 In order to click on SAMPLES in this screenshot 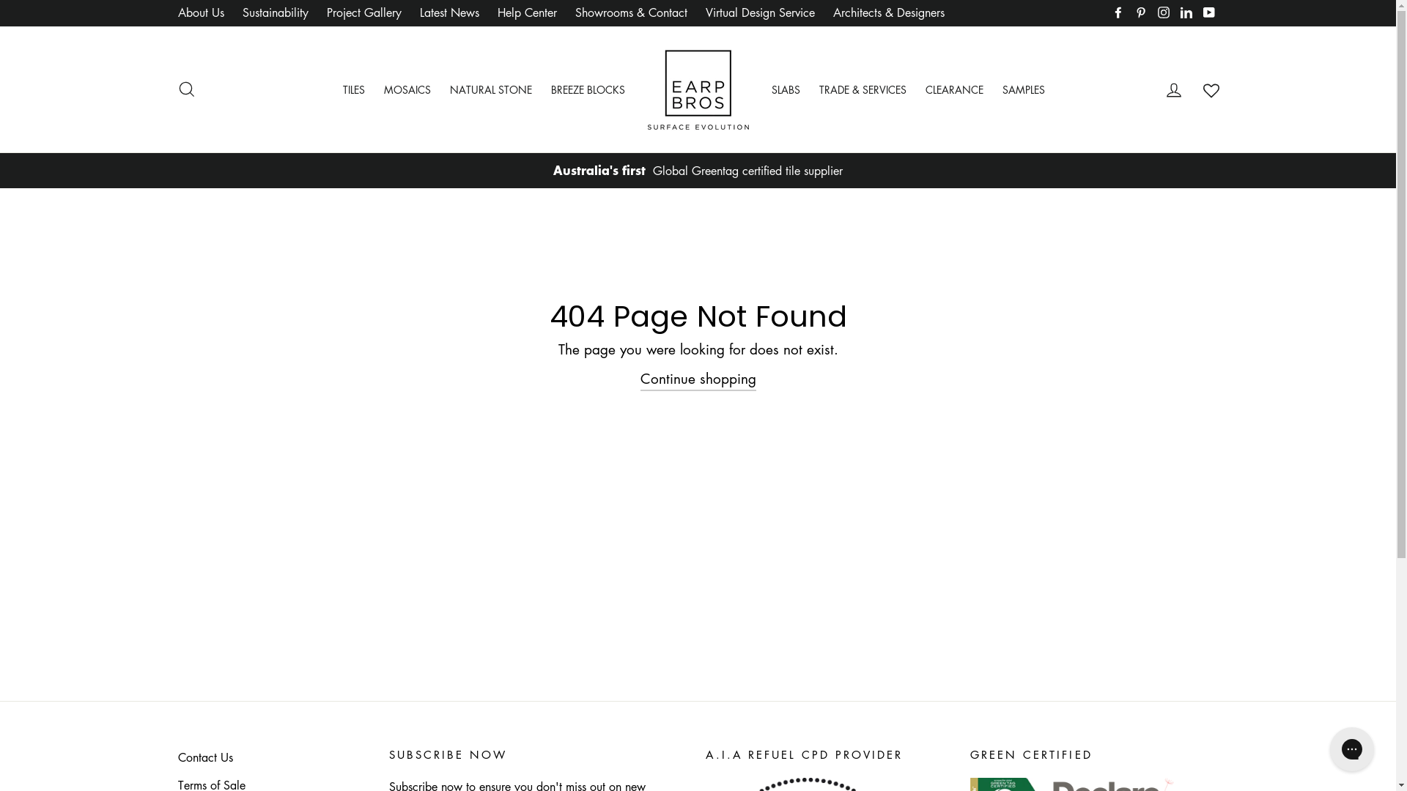, I will do `click(1024, 89)`.